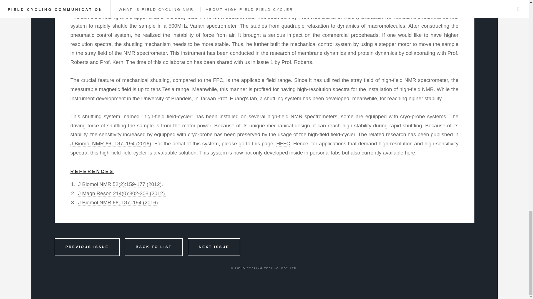  I want to click on here, so click(410, 153).